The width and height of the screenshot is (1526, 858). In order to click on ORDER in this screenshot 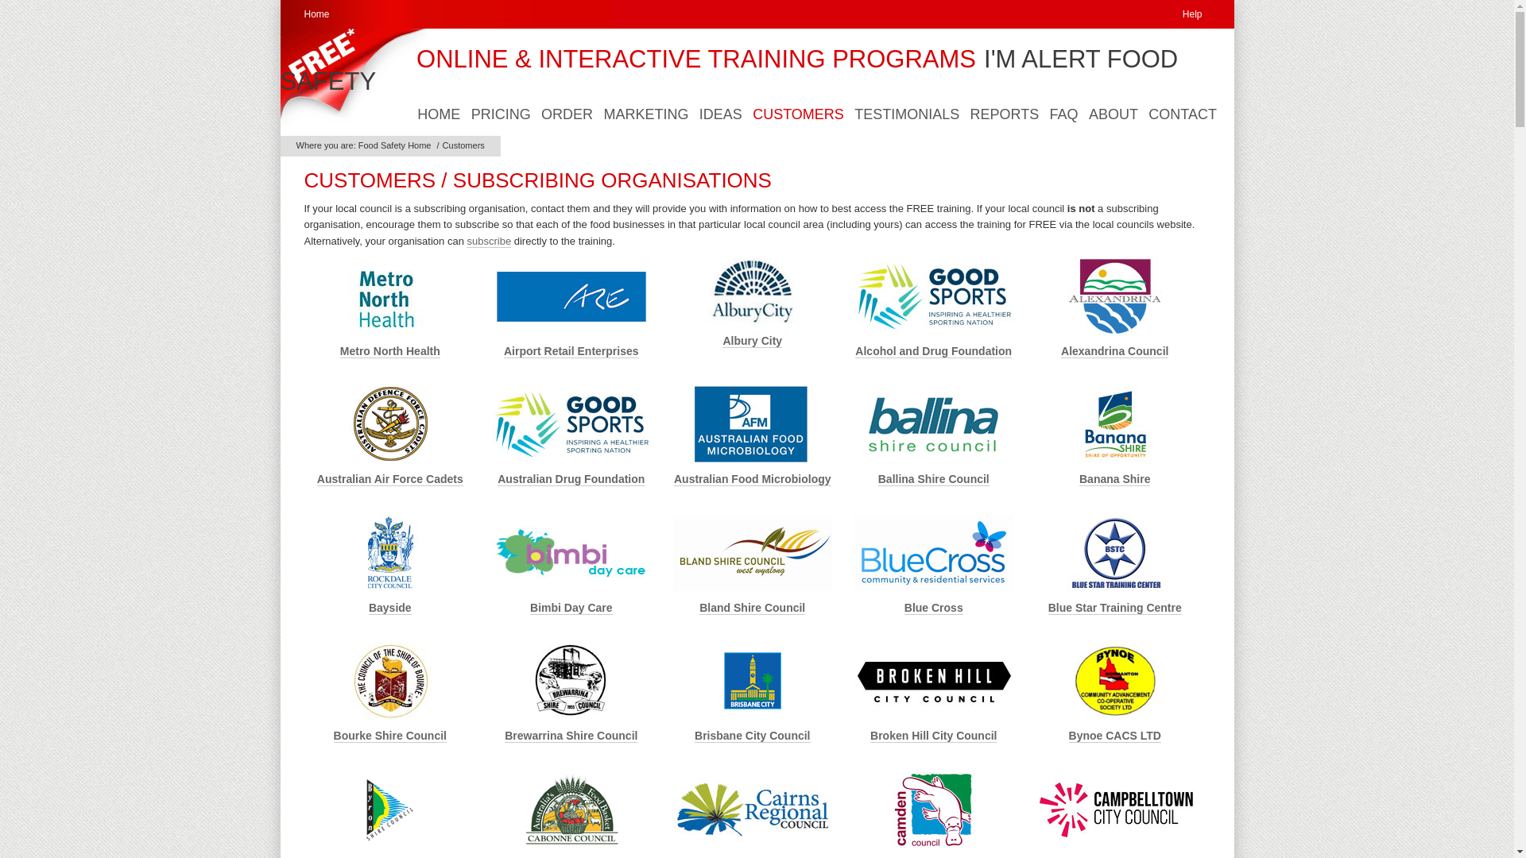, I will do `click(567, 114)`.